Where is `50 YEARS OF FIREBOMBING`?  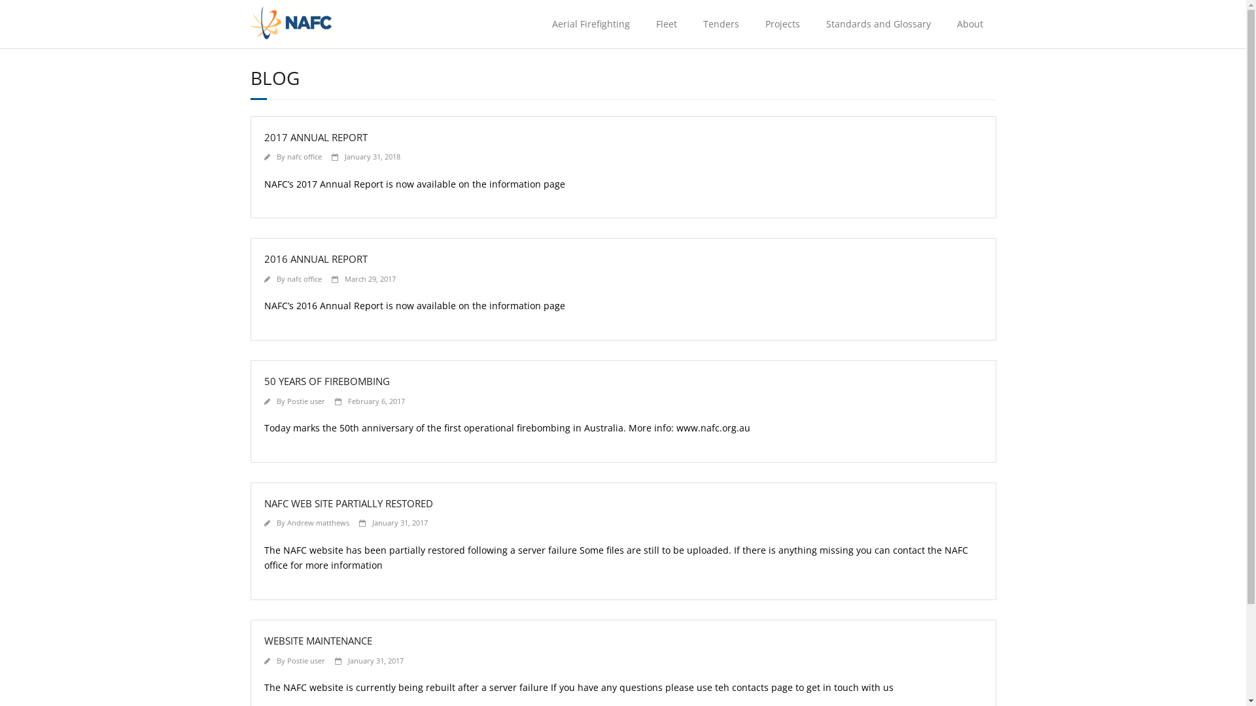 50 YEARS OF FIREBOMBING is located at coordinates (327, 381).